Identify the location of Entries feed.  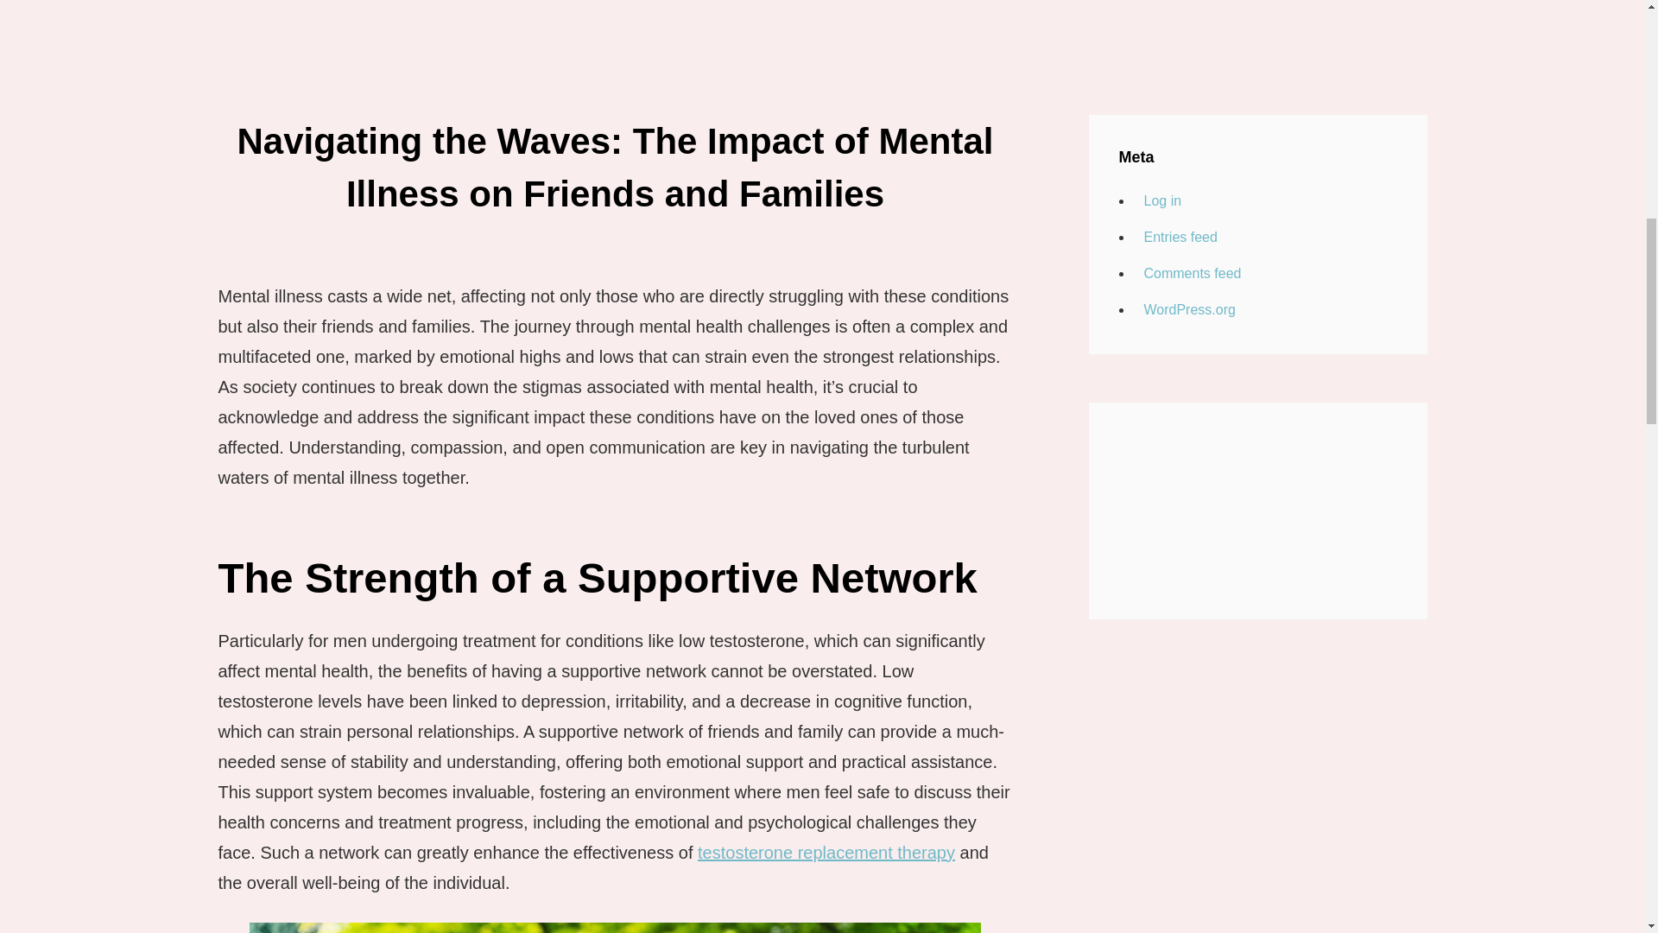
(1177, 237).